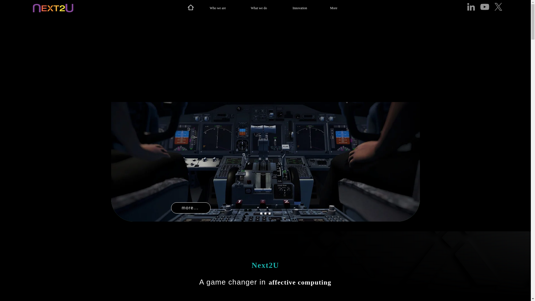 This screenshot has height=301, width=535. Describe the element at coordinates (259, 8) in the screenshot. I see `What we do` at that location.